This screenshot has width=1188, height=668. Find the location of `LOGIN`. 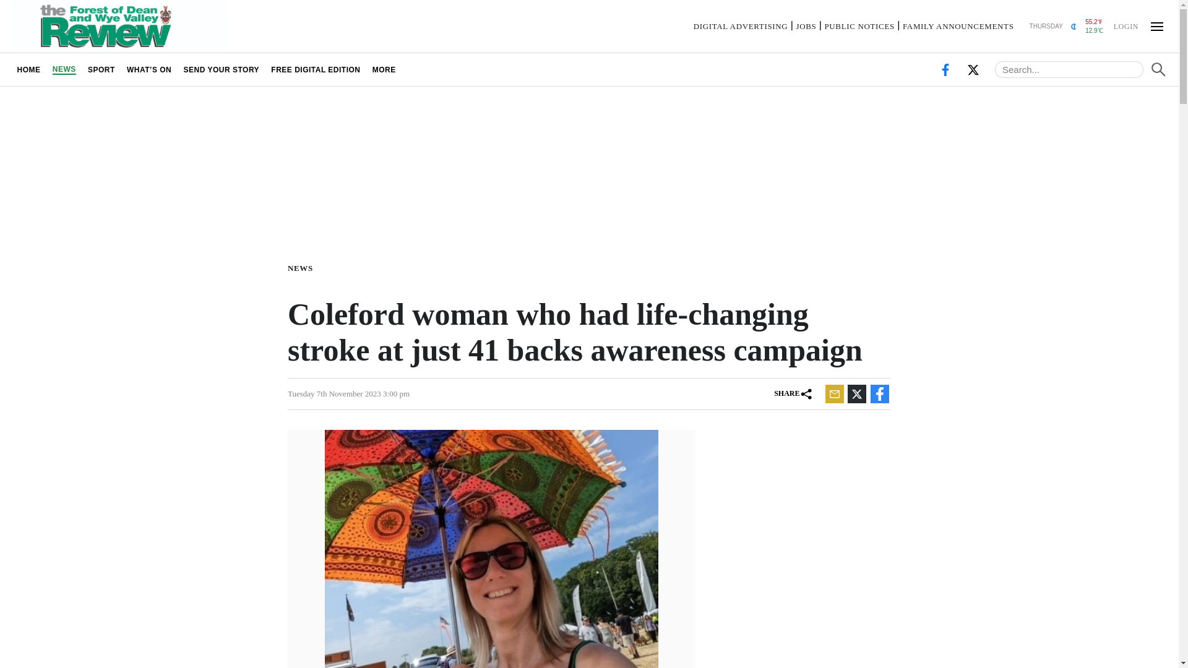

LOGIN is located at coordinates (1126, 25).